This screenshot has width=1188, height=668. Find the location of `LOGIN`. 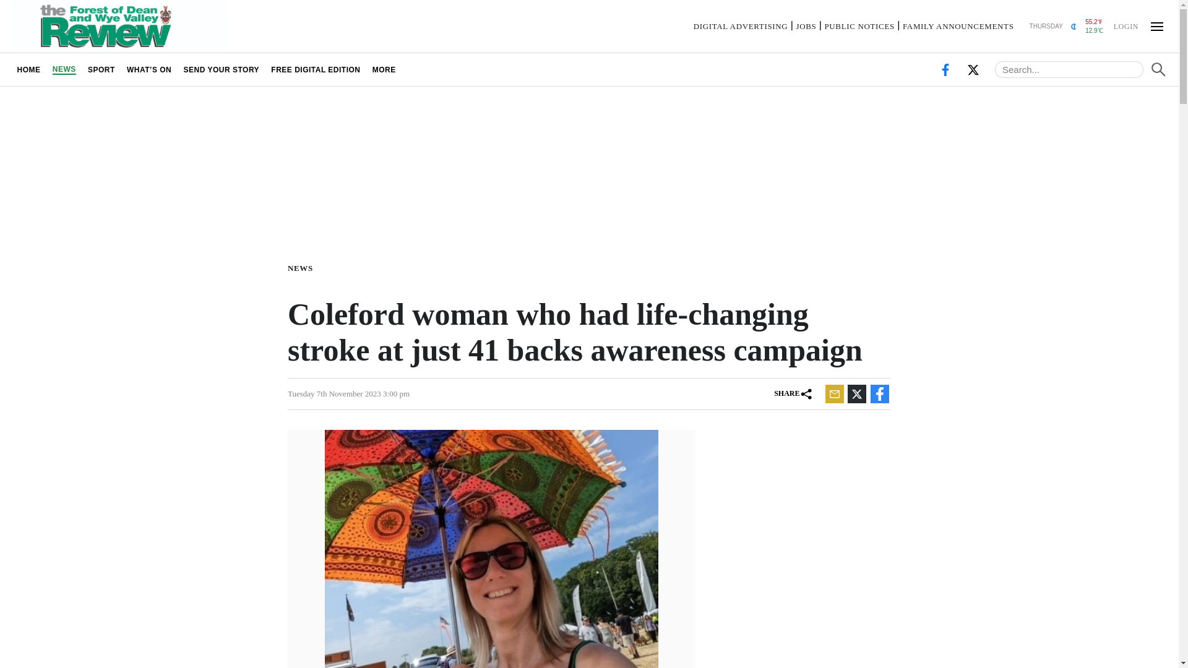

LOGIN is located at coordinates (1126, 25).